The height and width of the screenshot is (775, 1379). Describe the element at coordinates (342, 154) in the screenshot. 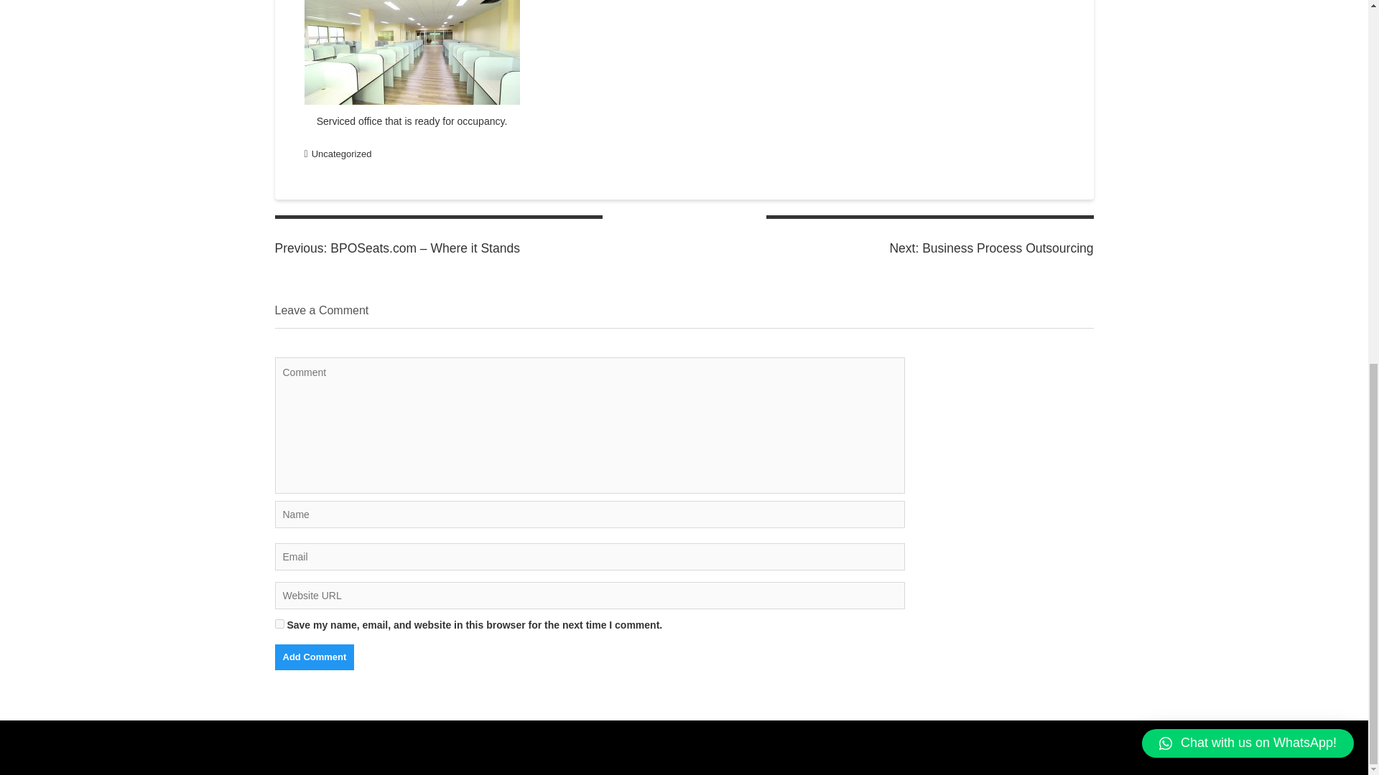

I see `Uncategorized` at that location.